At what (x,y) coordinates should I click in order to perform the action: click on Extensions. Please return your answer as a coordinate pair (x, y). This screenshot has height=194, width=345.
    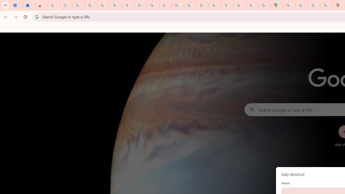
    Looking at the image, I should click on (29, 5).